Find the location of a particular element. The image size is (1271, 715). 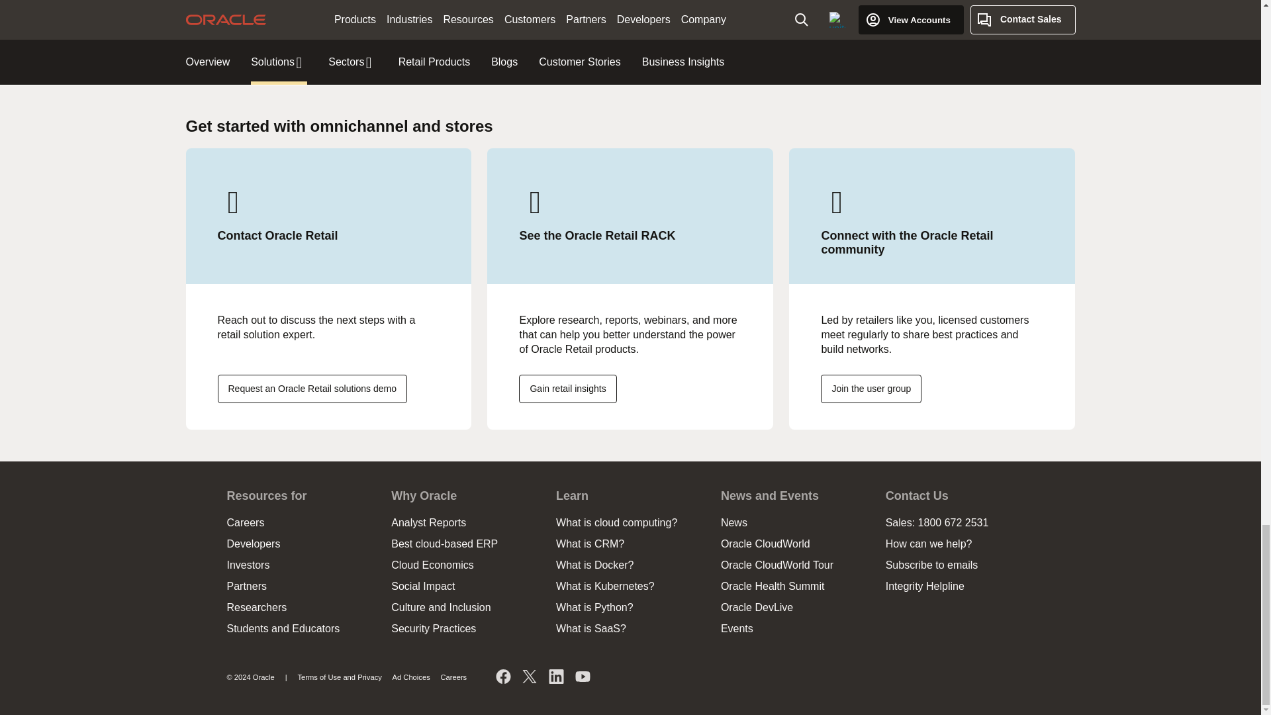

Request a demo is located at coordinates (312, 389).